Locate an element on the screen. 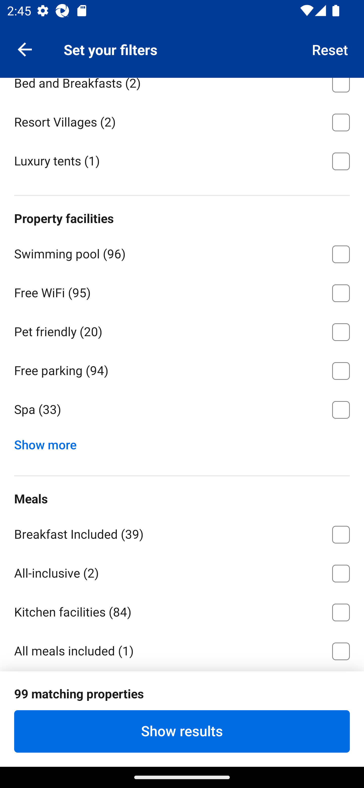 The image size is (364, 788). Navigate up is located at coordinates (25, 49).